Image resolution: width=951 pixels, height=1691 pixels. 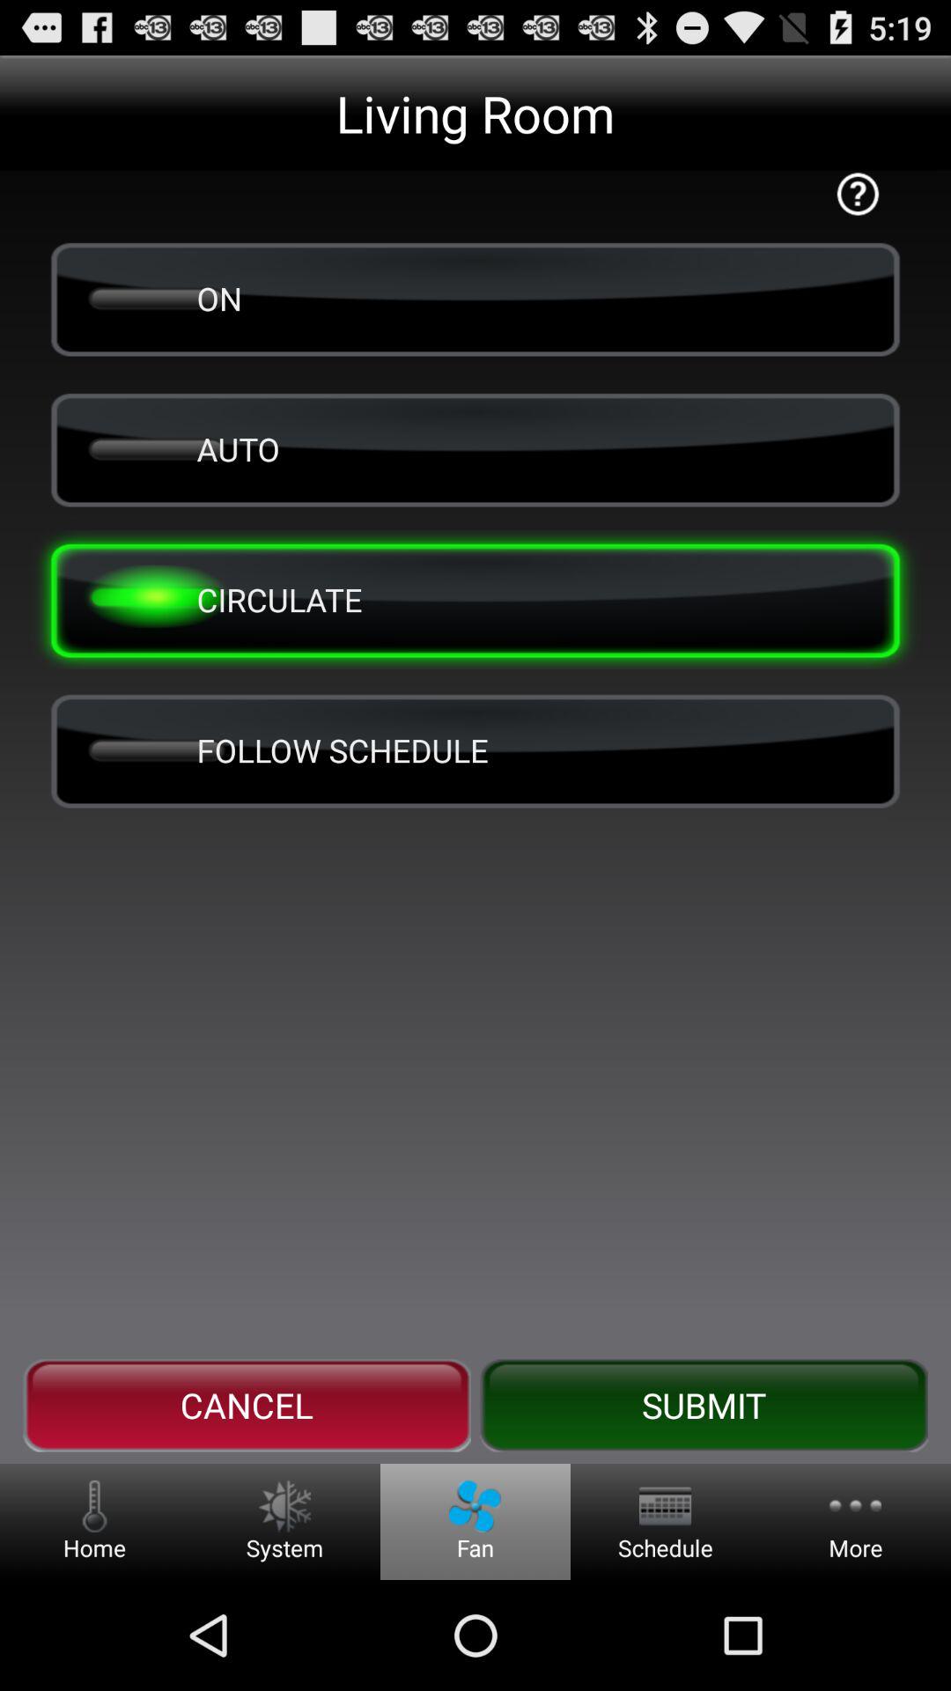 I want to click on tap the button above the follow schedule, so click(x=475, y=599).